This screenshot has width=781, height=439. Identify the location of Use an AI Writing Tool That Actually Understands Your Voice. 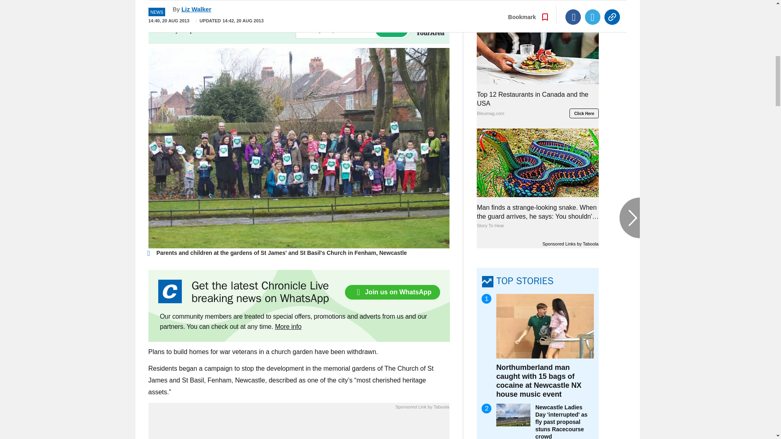
(299, 427).